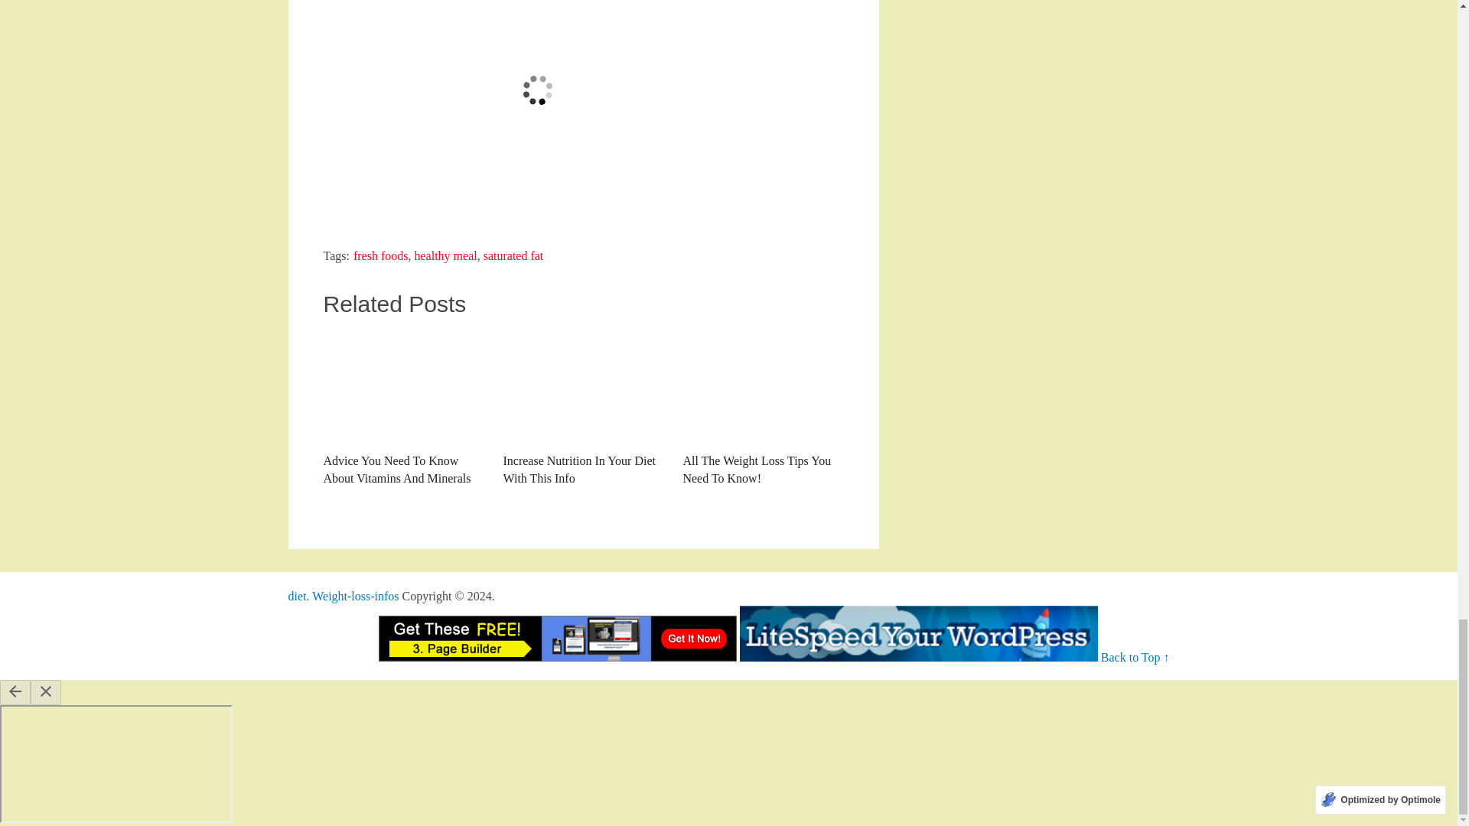 The image size is (1469, 826). What do you see at coordinates (402, 408) in the screenshot?
I see `Advice You Need To Know About Vitamins And Minerals` at bounding box center [402, 408].